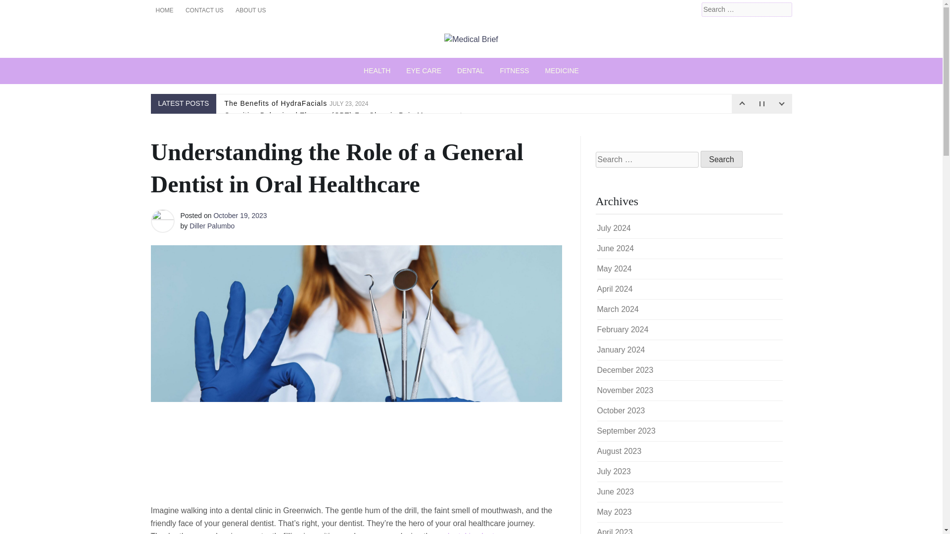 The image size is (950, 534). I want to click on December 2023, so click(624, 370).